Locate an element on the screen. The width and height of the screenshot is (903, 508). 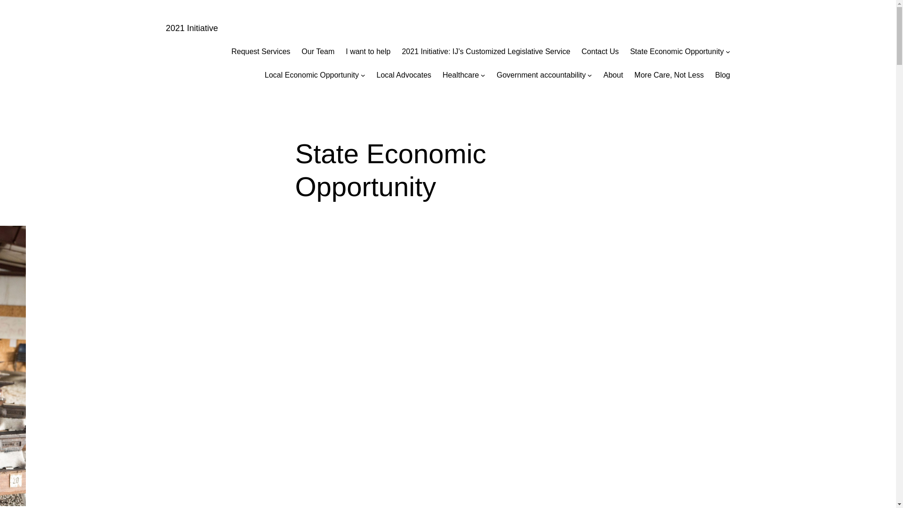
Our Team is located at coordinates (318, 52).